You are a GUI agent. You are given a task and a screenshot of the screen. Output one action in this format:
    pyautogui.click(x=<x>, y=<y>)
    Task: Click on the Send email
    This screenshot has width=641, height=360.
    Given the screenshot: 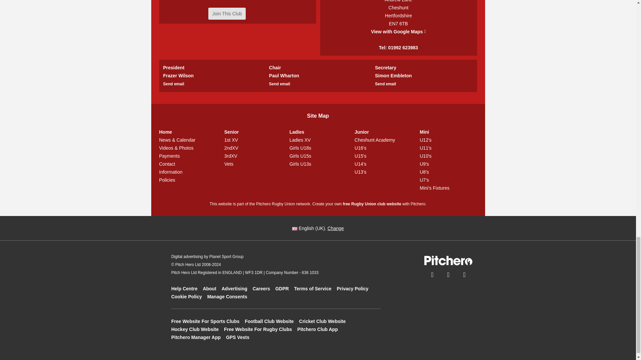 What is the action you would take?
    pyautogui.click(x=280, y=84)
    